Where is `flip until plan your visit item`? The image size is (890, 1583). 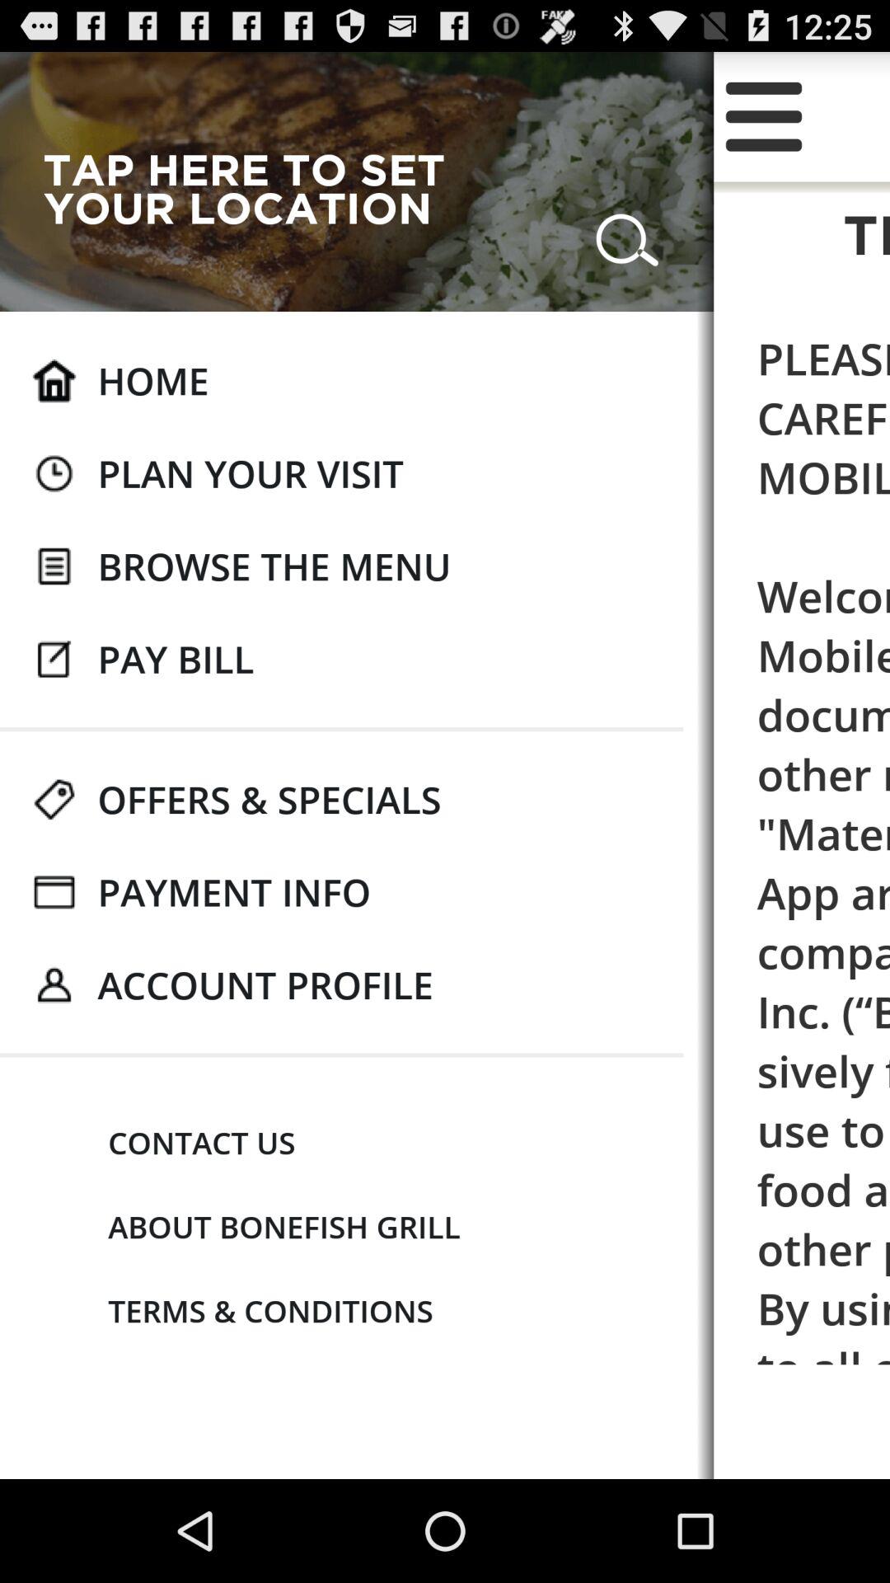
flip until plan your visit item is located at coordinates (251, 473).